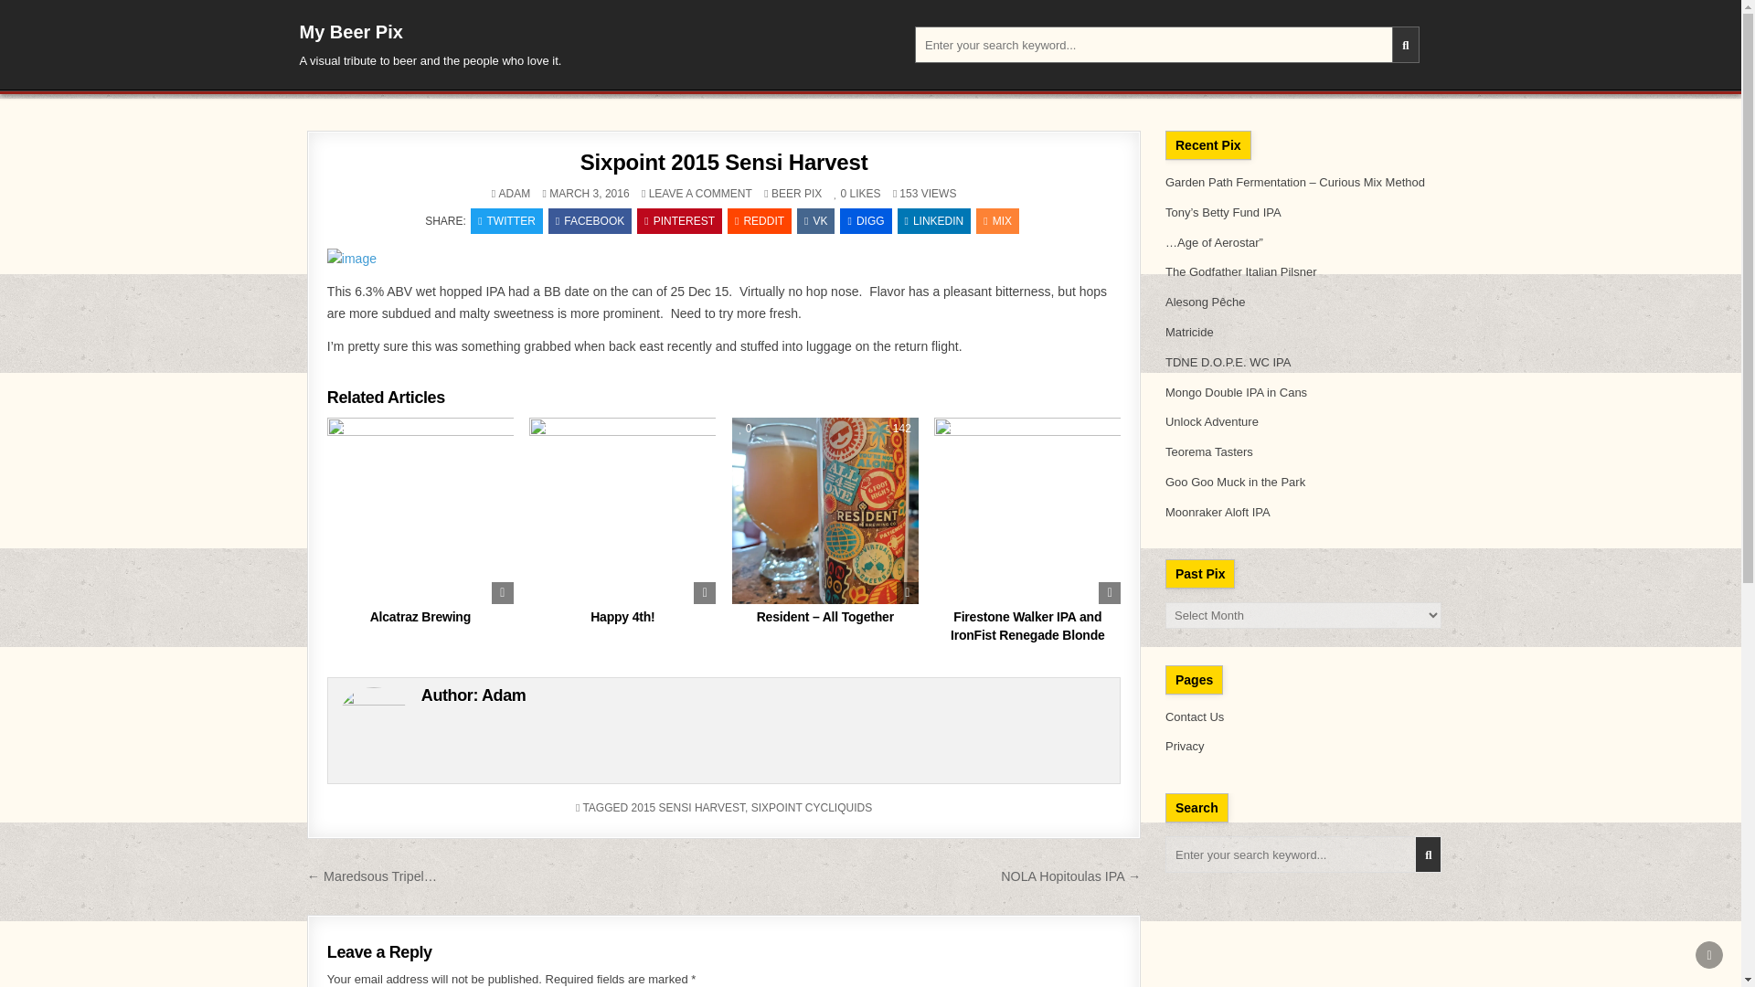 The image size is (1755, 987). What do you see at coordinates (506, 220) in the screenshot?
I see `Tweet This!` at bounding box center [506, 220].